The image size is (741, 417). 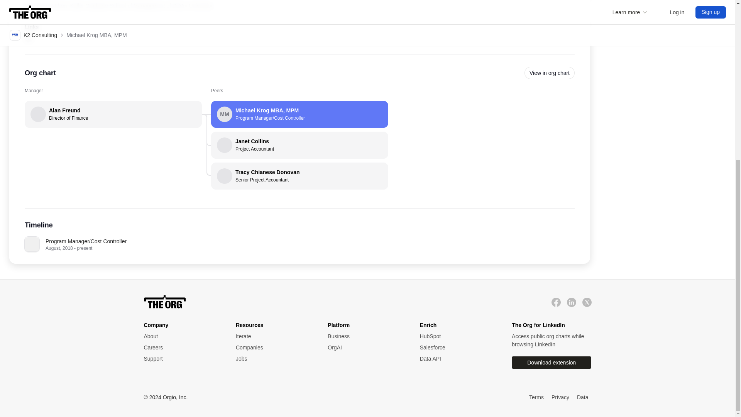 What do you see at coordinates (182, 336) in the screenshot?
I see `Careers` at bounding box center [182, 336].